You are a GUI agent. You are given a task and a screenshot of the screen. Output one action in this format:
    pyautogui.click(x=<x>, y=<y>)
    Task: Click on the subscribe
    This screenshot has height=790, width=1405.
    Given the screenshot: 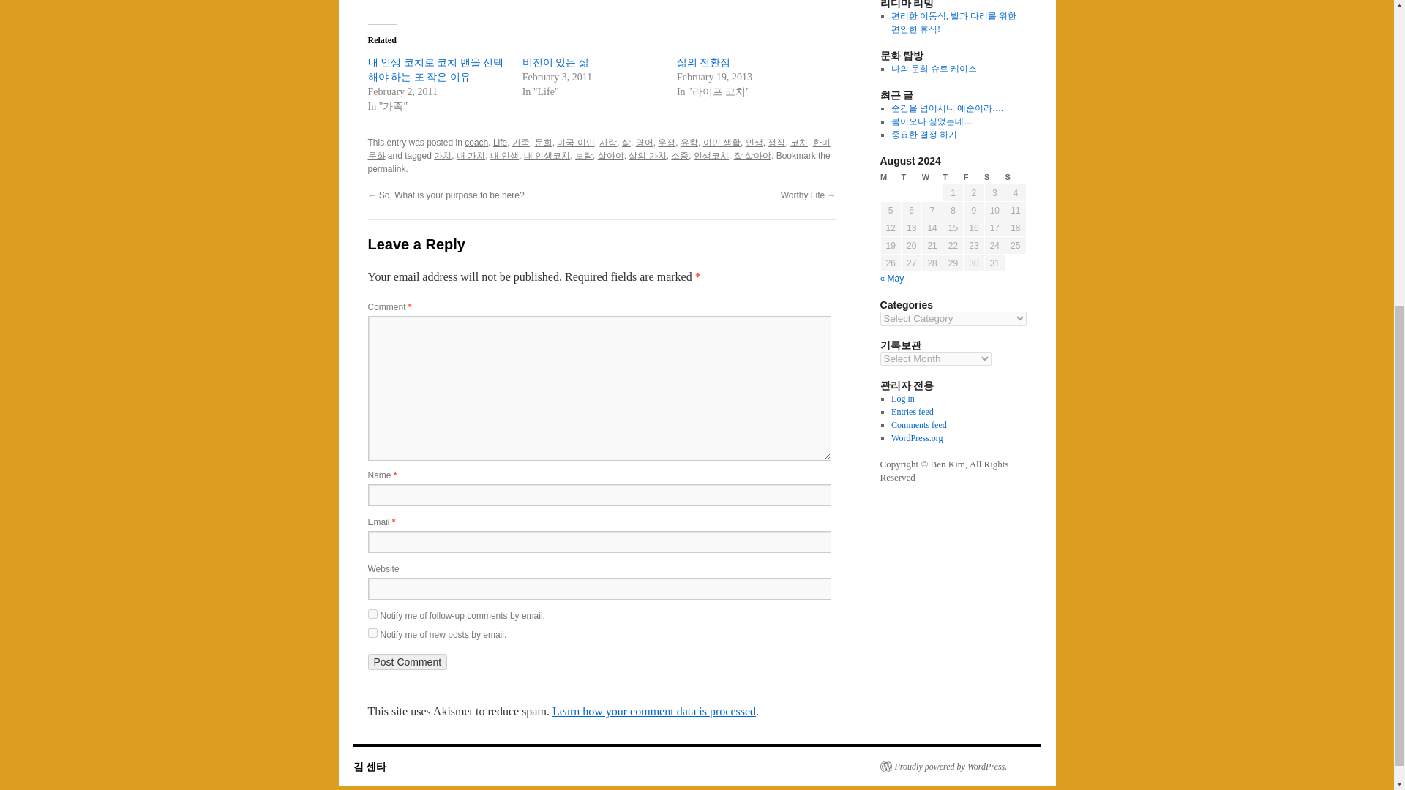 What is the action you would take?
    pyautogui.click(x=372, y=632)
    